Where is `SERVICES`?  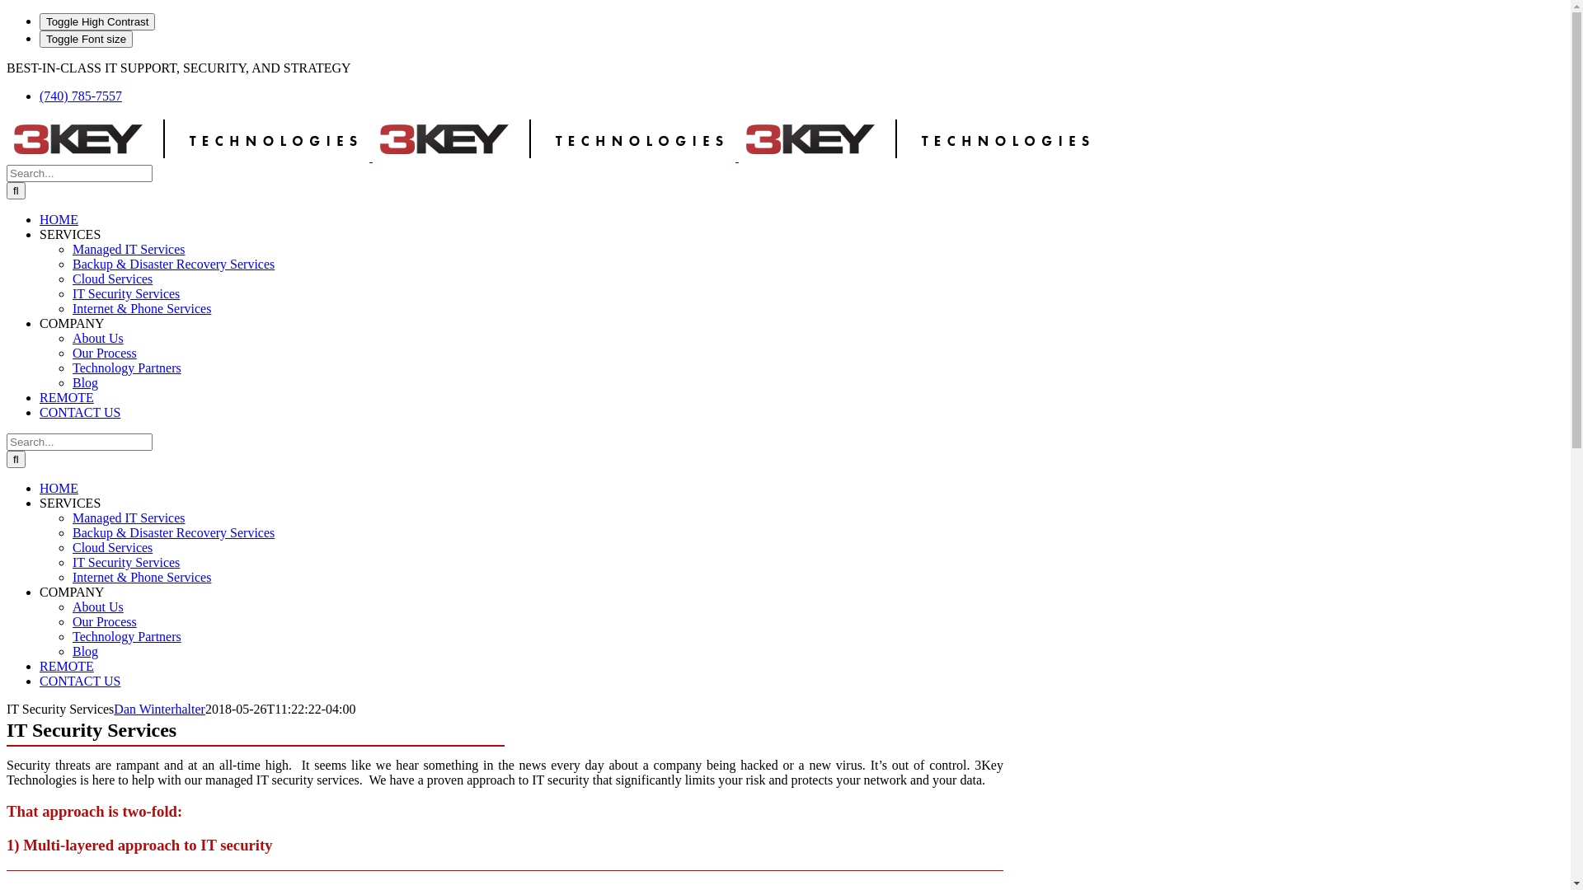 SERVICES is located at coordinates (70, 234).